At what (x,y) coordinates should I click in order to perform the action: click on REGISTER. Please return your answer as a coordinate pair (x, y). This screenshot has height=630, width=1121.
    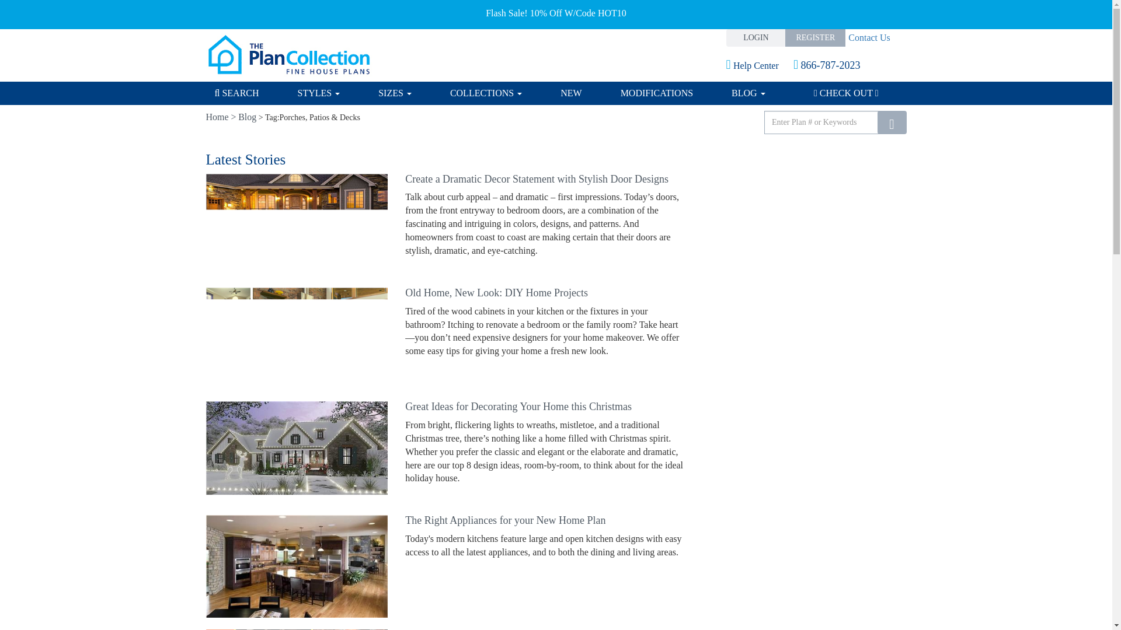
    Looking at the image, I should click on (815, 37).